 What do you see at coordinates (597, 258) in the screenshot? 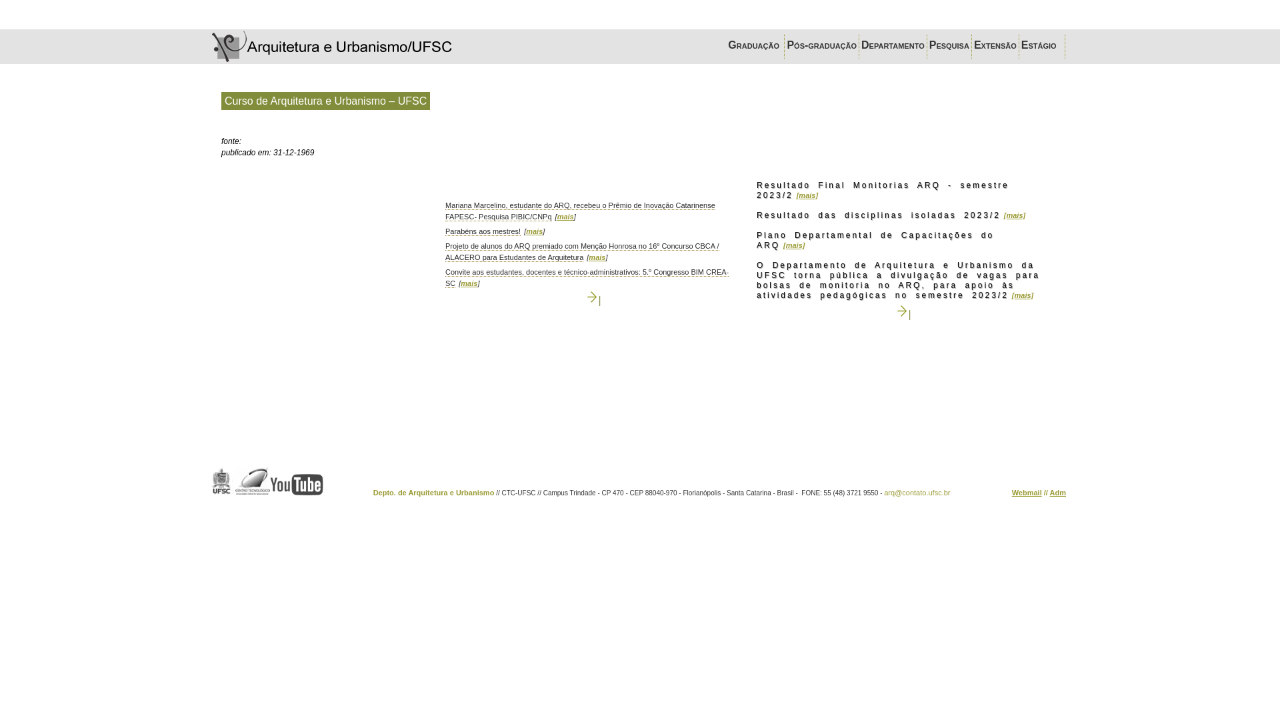
I see `mais` at bounding box center [597, 258].